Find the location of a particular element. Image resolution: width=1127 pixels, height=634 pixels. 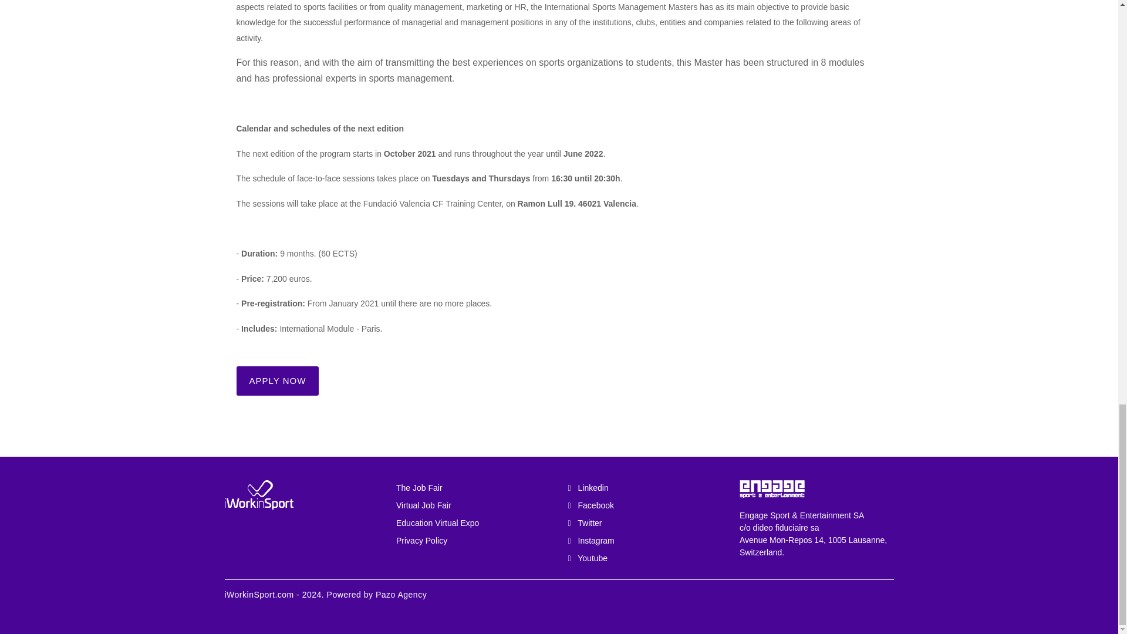

Youtube is located at coordinates (645, 558).